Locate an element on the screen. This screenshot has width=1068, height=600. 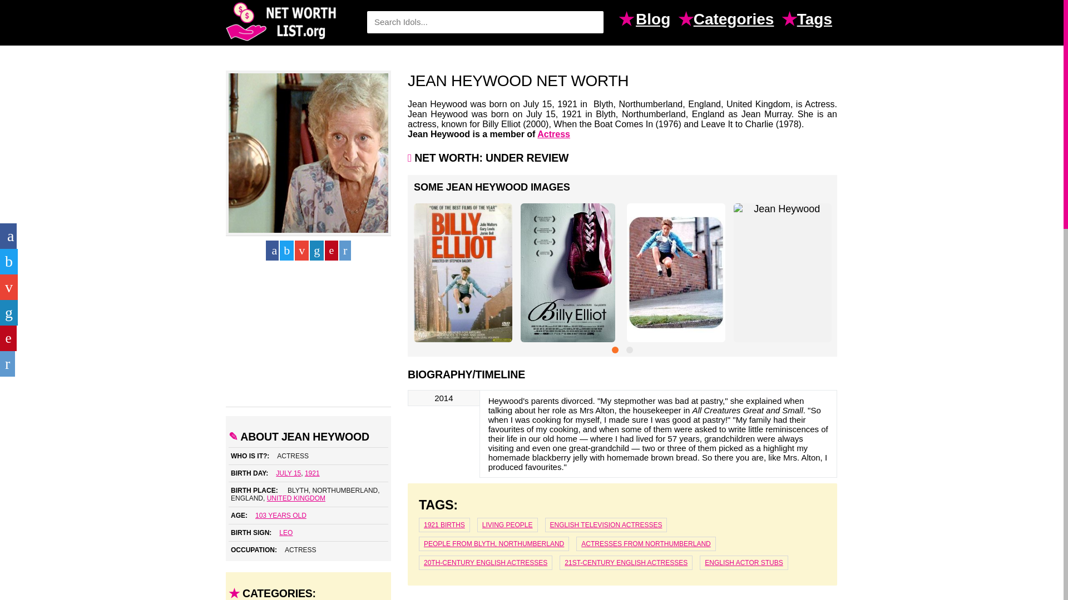
Blog is located at coordinates (655, 21).